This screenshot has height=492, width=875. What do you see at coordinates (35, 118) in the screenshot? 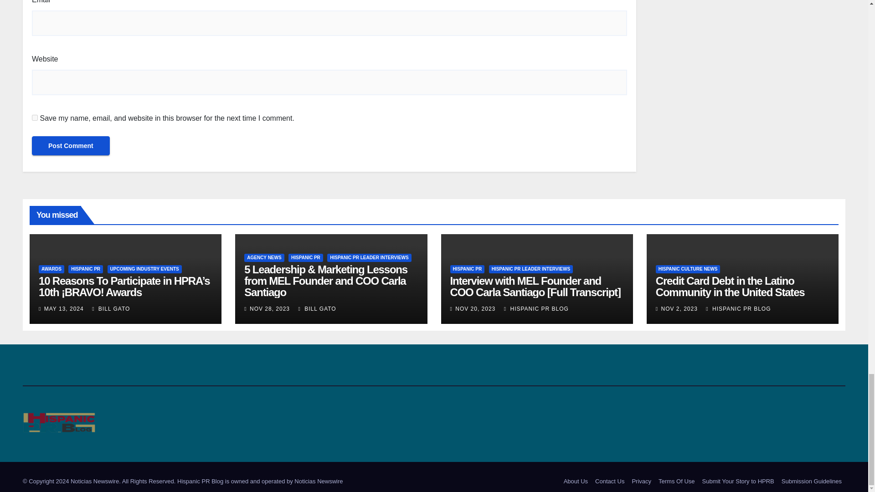
I see `yes` at bounding box center [35, 118].